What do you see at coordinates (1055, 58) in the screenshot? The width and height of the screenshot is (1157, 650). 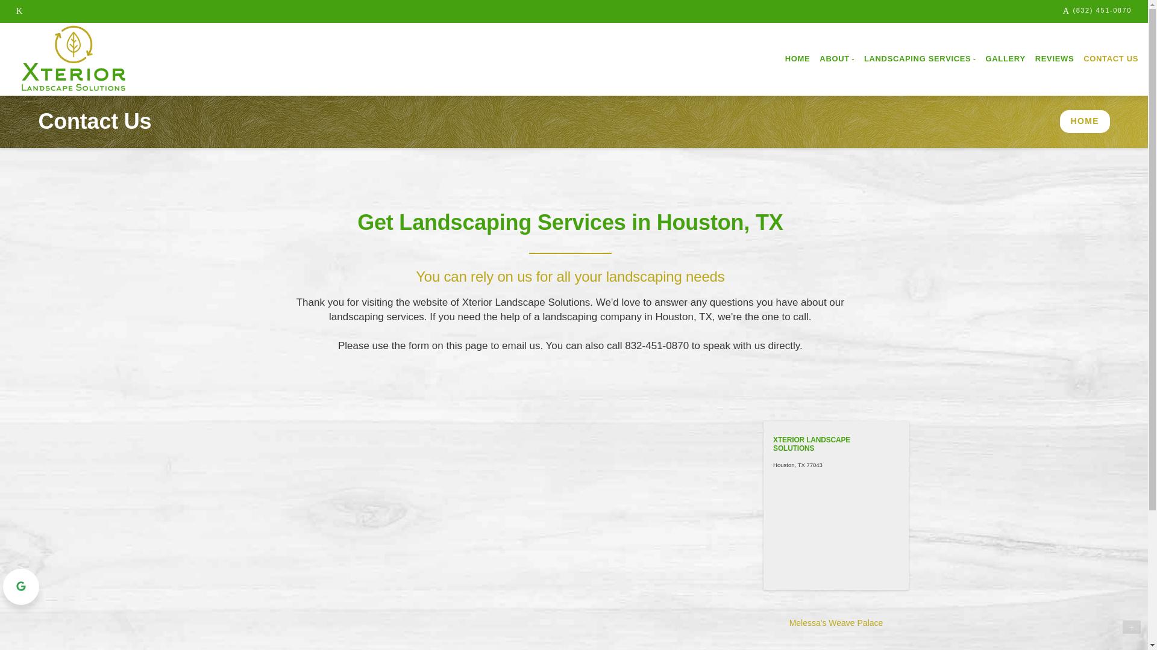 I see `REVIEWS` at bounding box center [1055, 58].